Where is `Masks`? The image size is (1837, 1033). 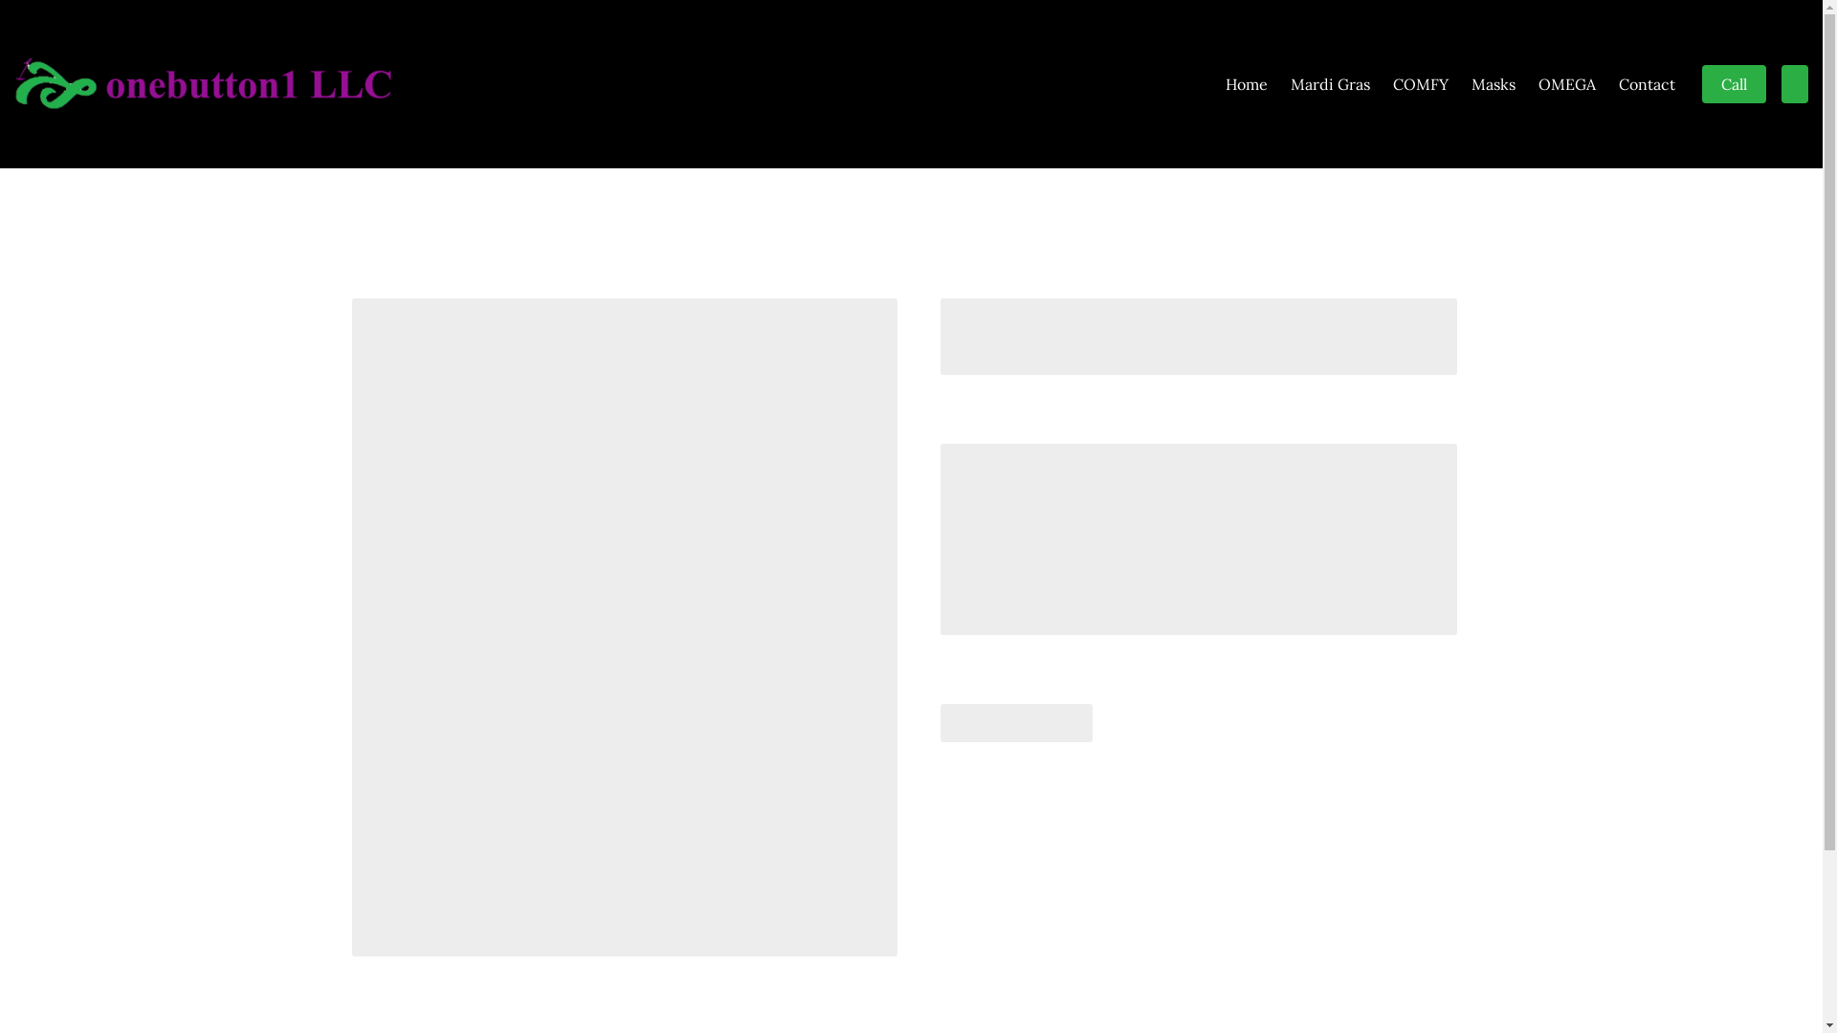
Masks is located at coordinates (1494, 84).